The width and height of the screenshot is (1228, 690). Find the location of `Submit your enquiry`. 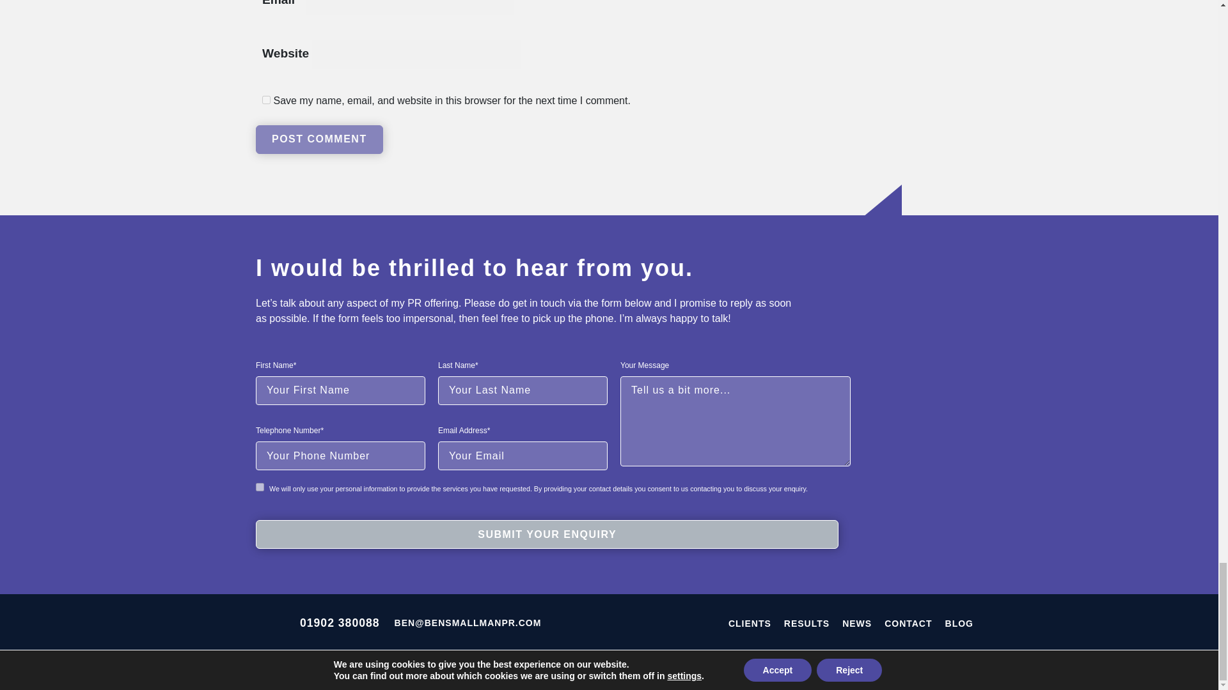

Submit your enquiry is located at coordinates (547, 534).